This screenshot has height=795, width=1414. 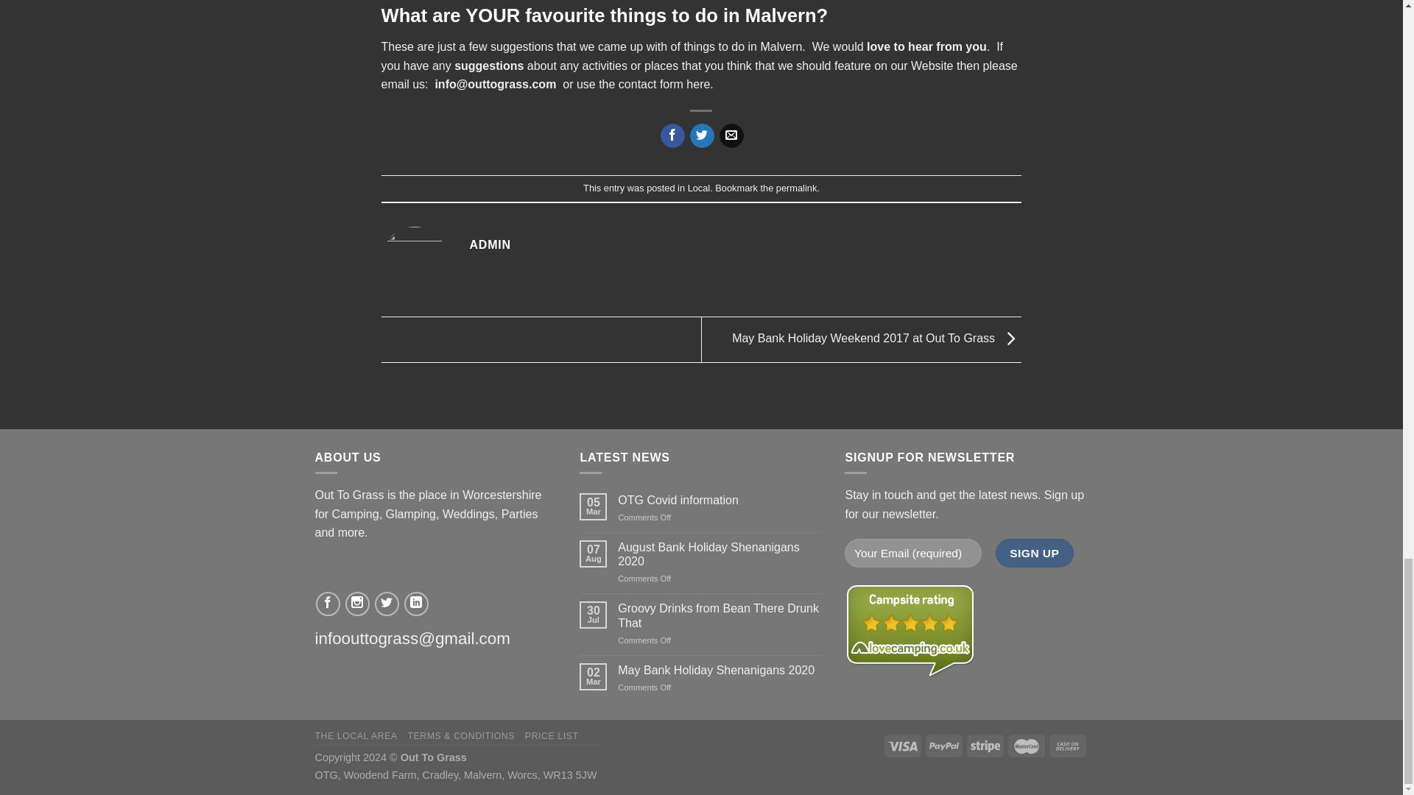 What do you see at coordinates (356, 604) in the screenshot?
I see `Follow on Instagram` at bounding box center [356, 604].